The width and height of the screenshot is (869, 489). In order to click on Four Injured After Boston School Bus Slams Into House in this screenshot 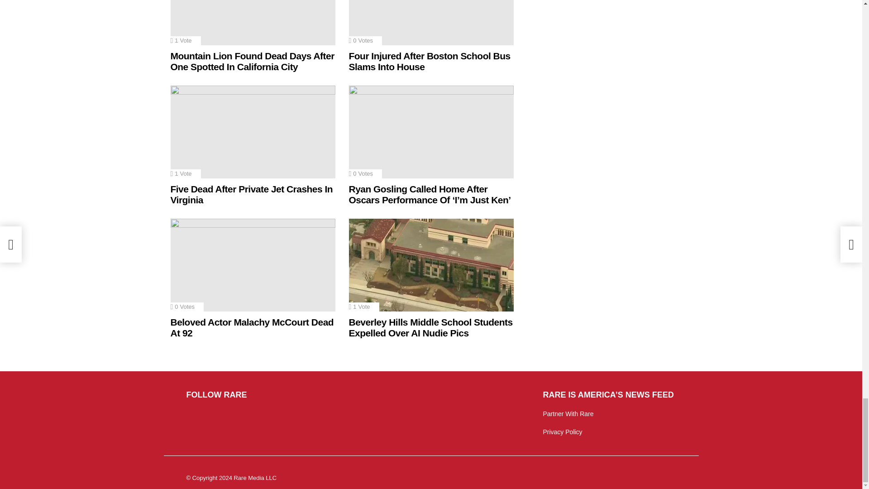, I will do `click(431, 23)`.